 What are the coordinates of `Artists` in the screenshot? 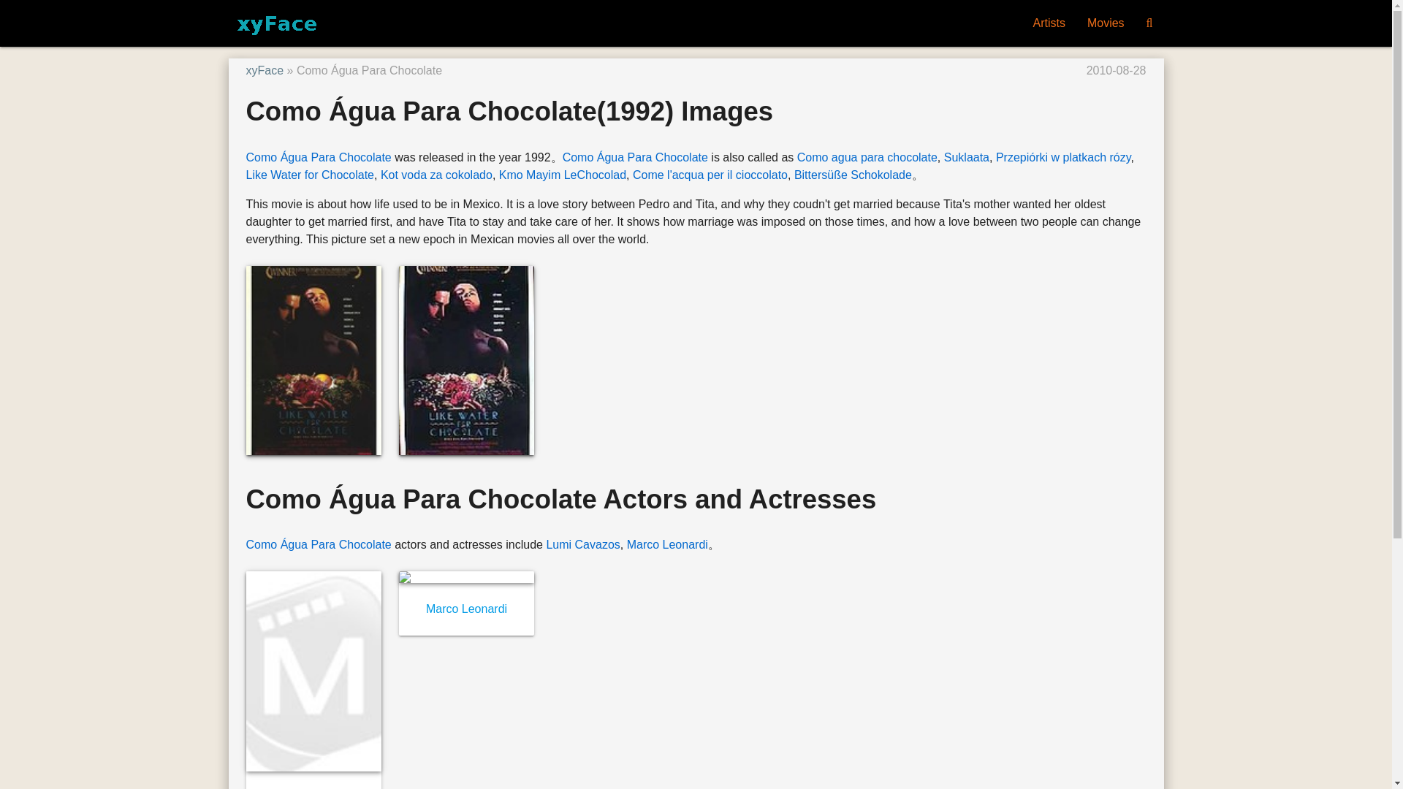 It's located at (1048, 23).